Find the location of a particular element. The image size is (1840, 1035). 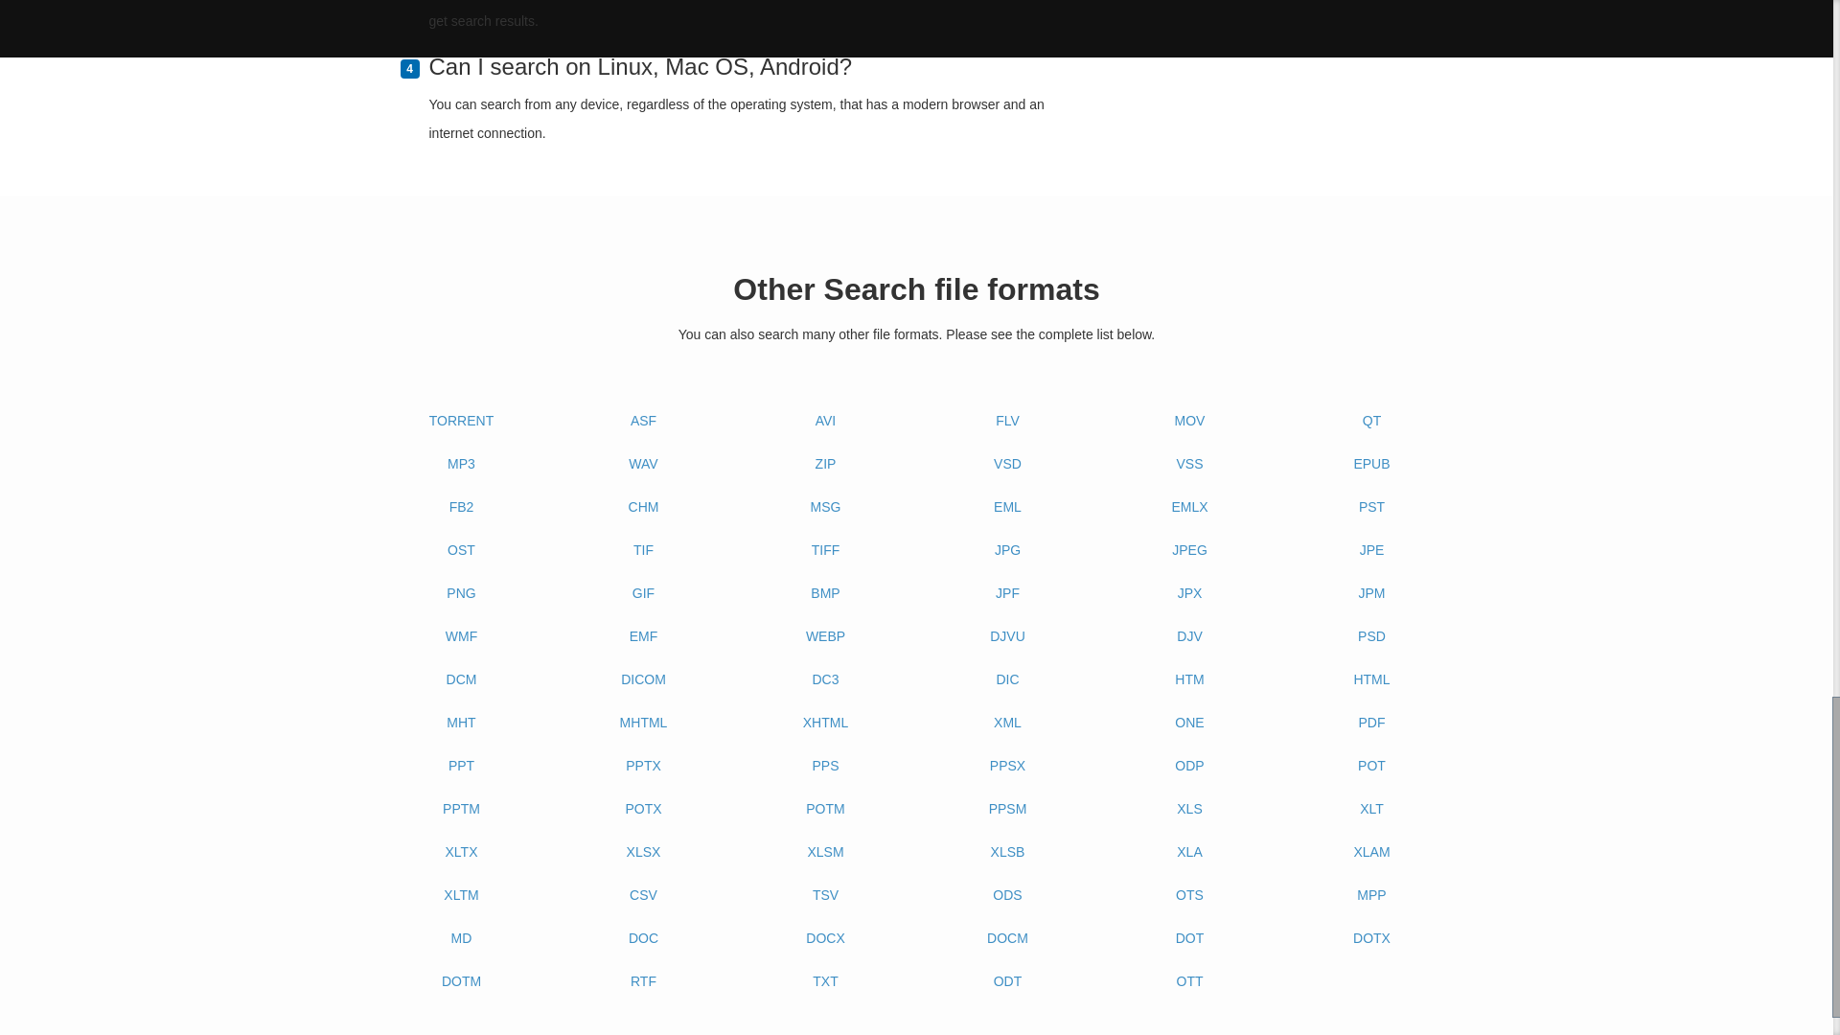

VSS is located at coordinates (1190, 464).